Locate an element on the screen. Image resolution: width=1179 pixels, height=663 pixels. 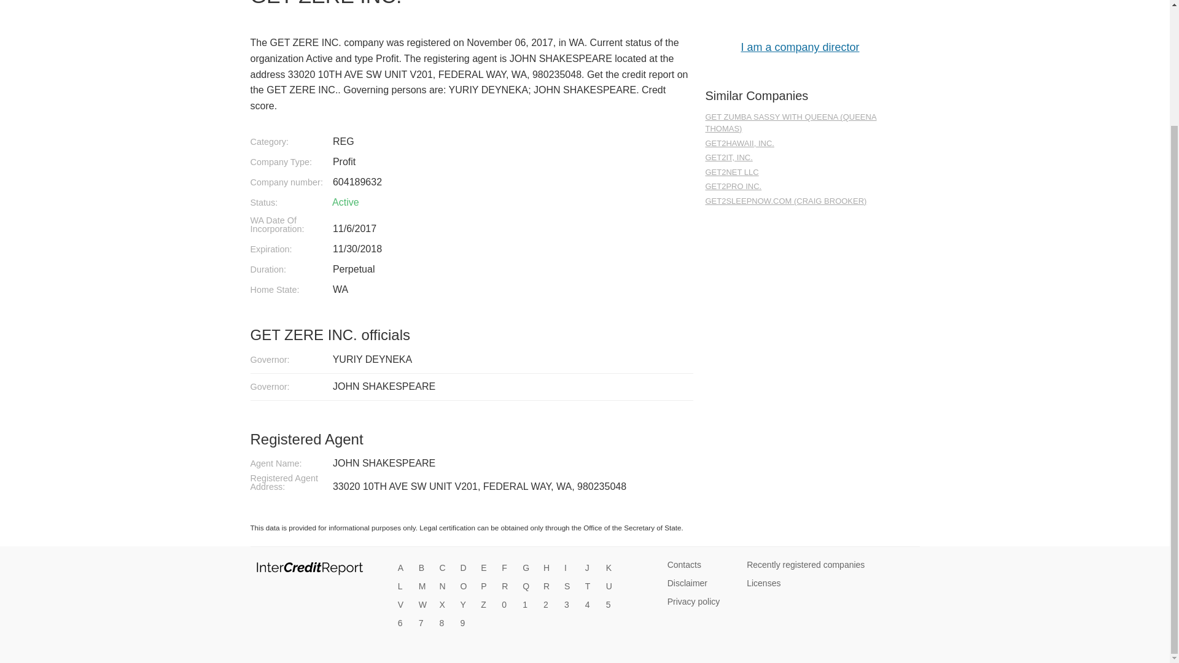
GET2PRO INC. is located at coordinates (800, 187).